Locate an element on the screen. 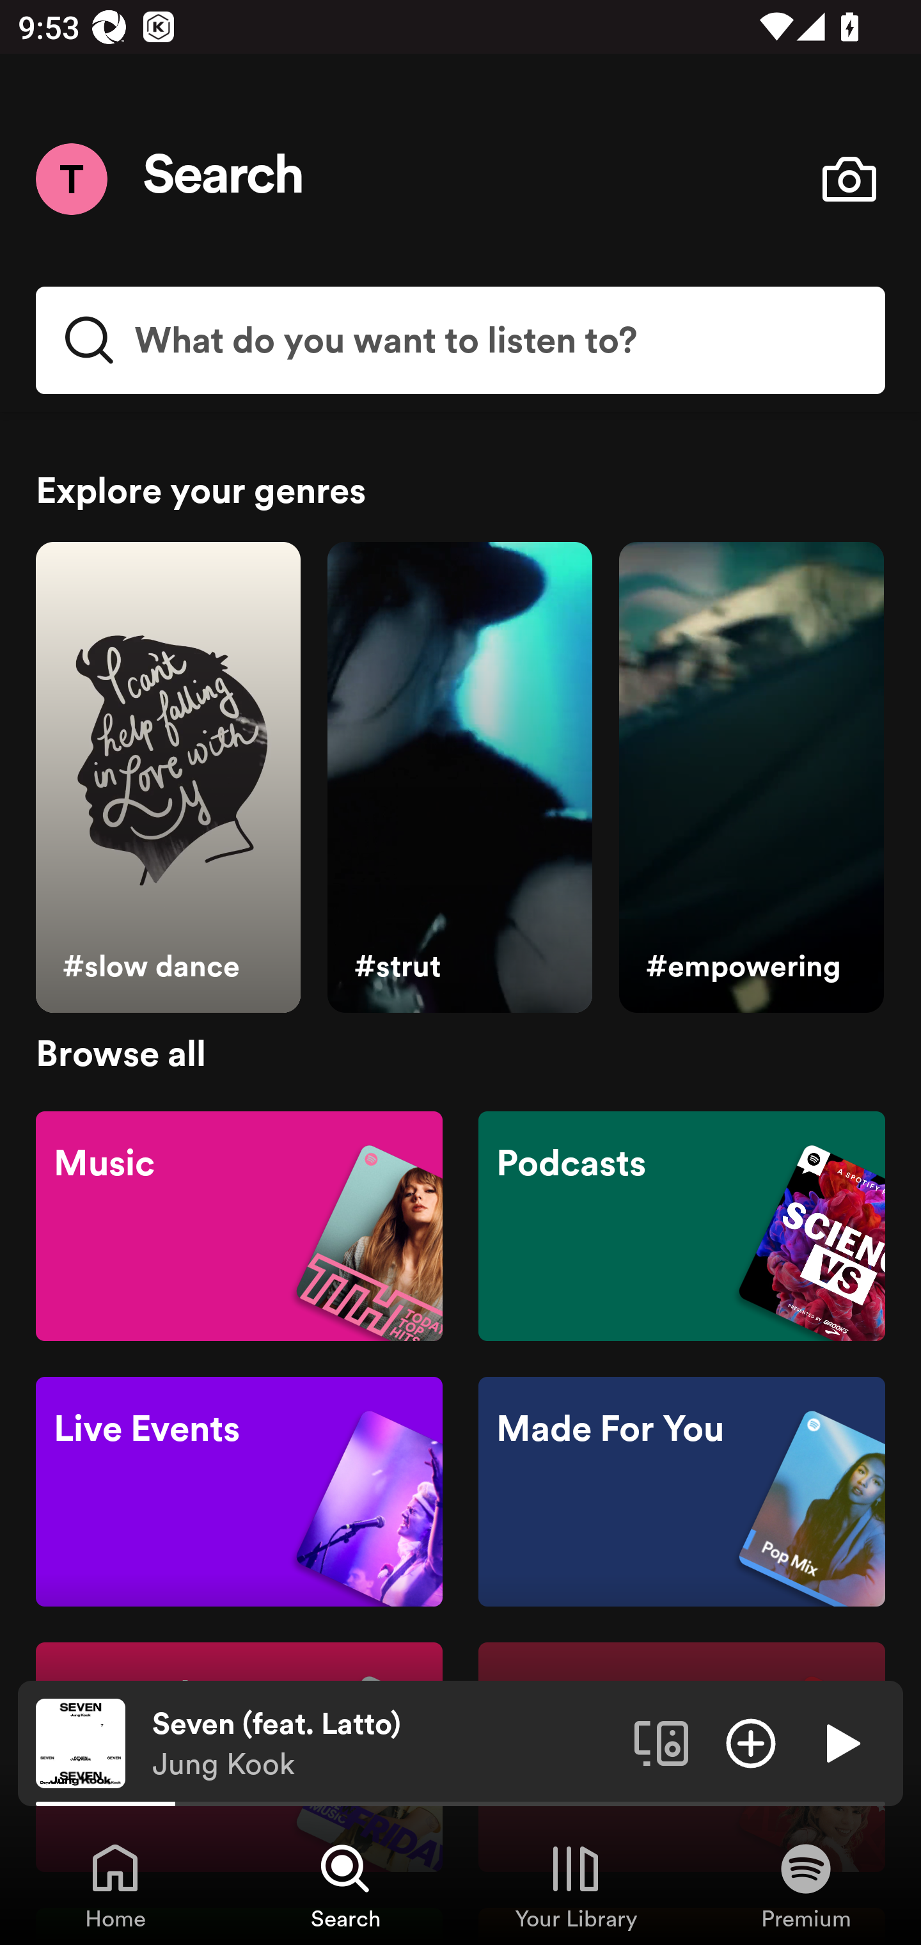 The image size is (921, 1945). Your Library, Tab 3 of 4 Your Library Your Library is located at coordinates (576, 1885).